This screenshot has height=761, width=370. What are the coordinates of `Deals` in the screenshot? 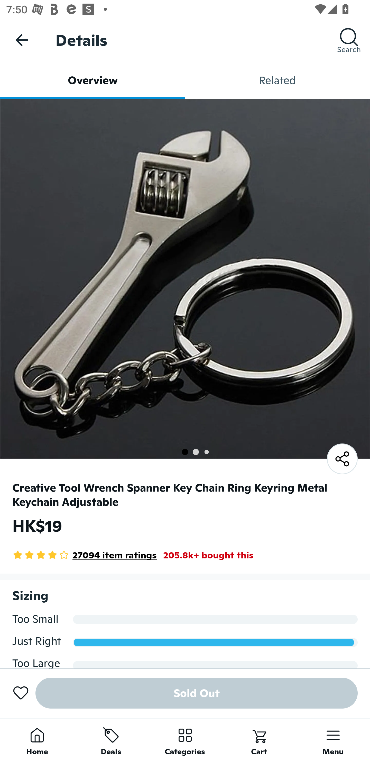 It's located at (111, 739).